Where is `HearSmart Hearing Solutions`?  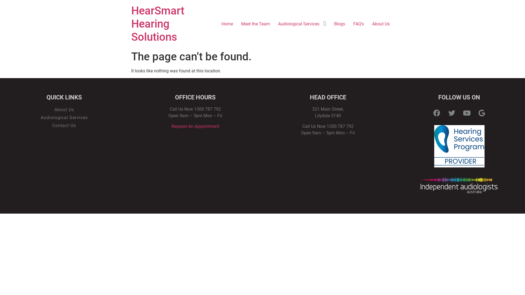
HearSmart Hearing Solutions is located at coordinates (158, 24).